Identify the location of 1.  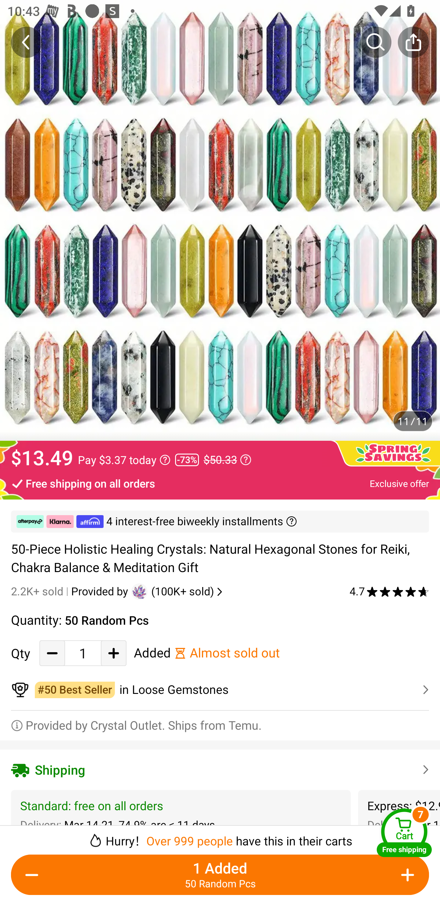
(83, 653).